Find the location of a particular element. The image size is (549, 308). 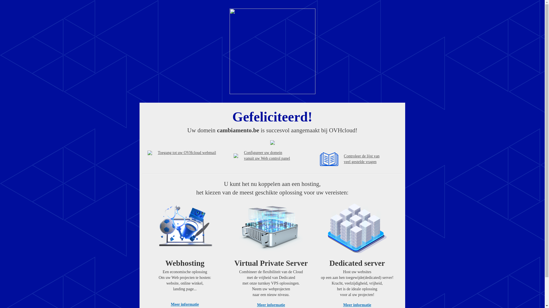

Meer informatie is located at coordinates (357, 305).